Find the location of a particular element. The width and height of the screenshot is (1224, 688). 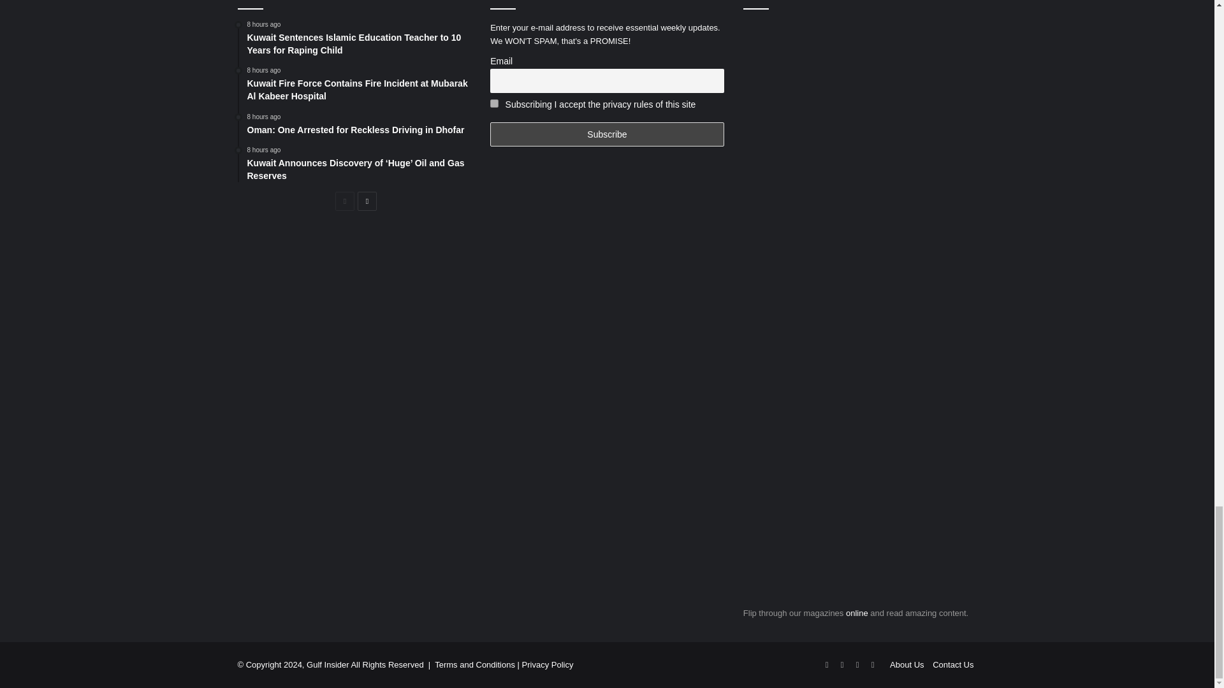

Subscribe is located at coordinates (607, 134).